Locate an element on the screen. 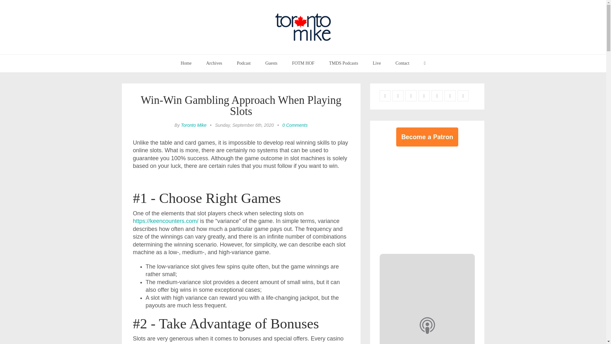  Archives is located at coordinates (214, 63).